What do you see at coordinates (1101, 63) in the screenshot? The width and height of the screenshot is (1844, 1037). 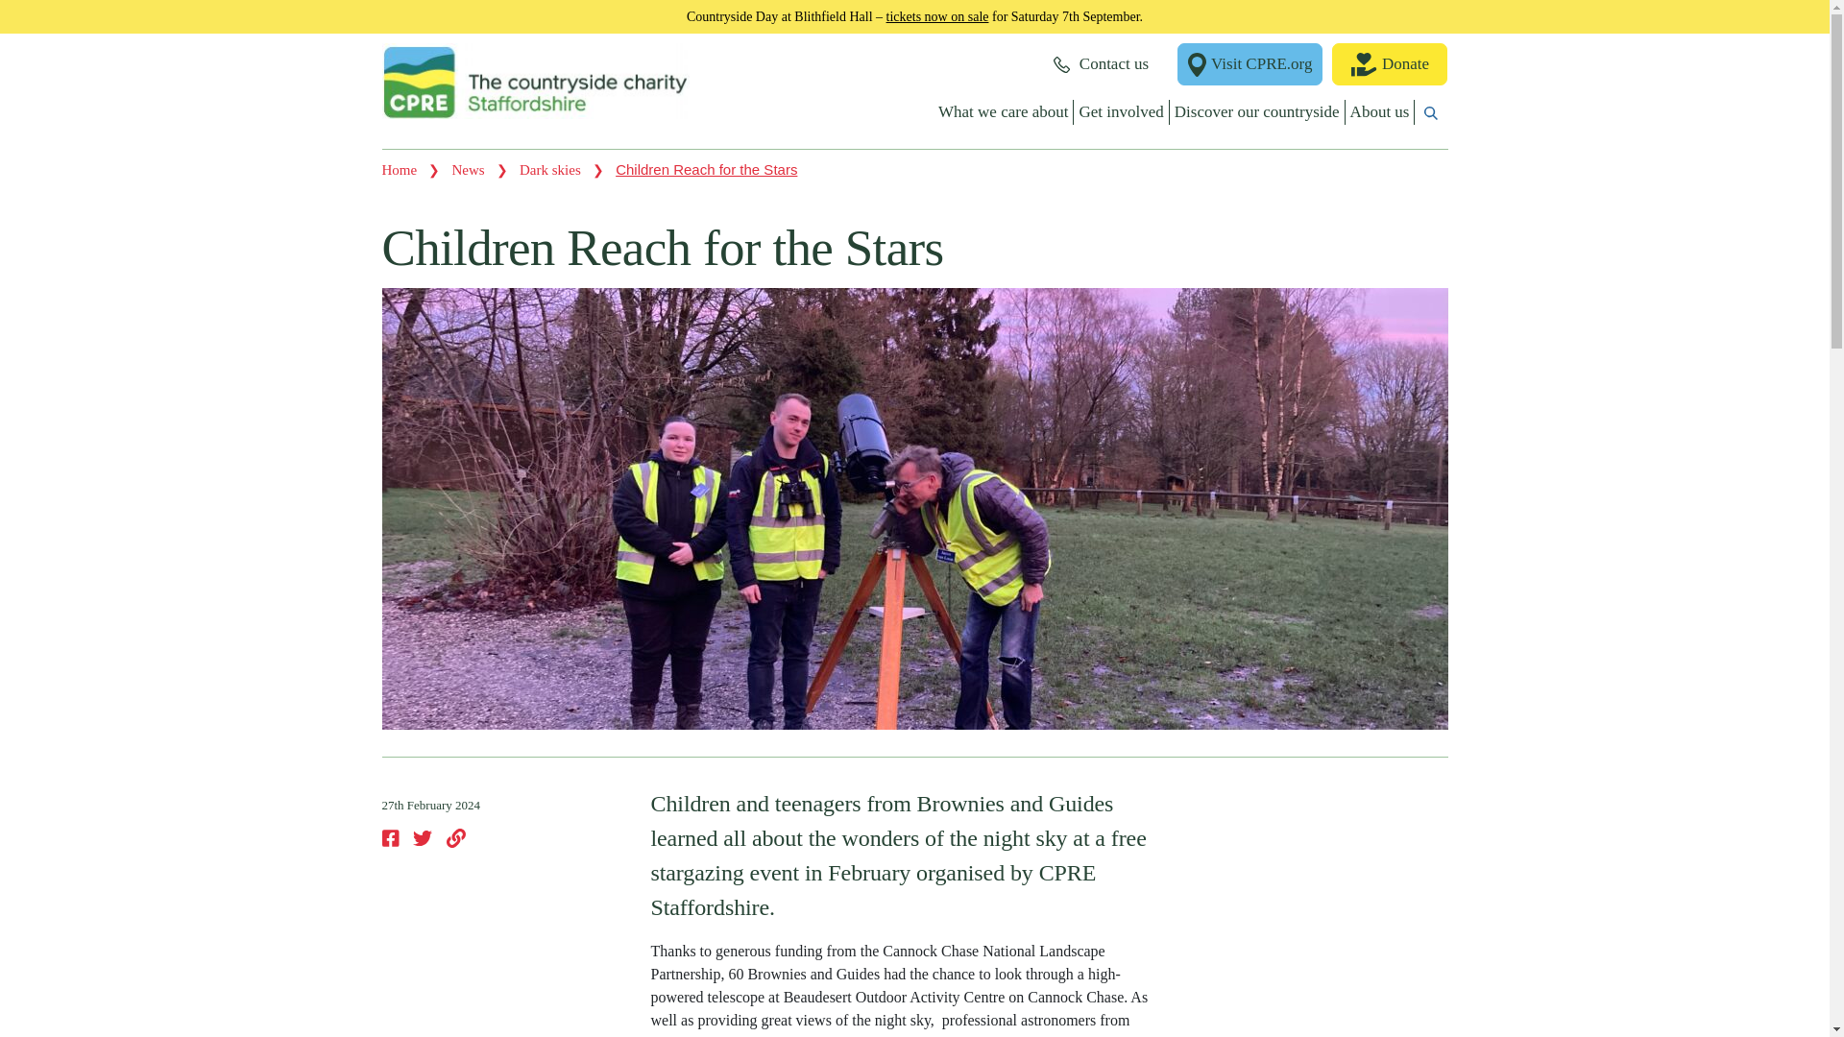 I see `Contact us` at bounding box center [1101, 63].